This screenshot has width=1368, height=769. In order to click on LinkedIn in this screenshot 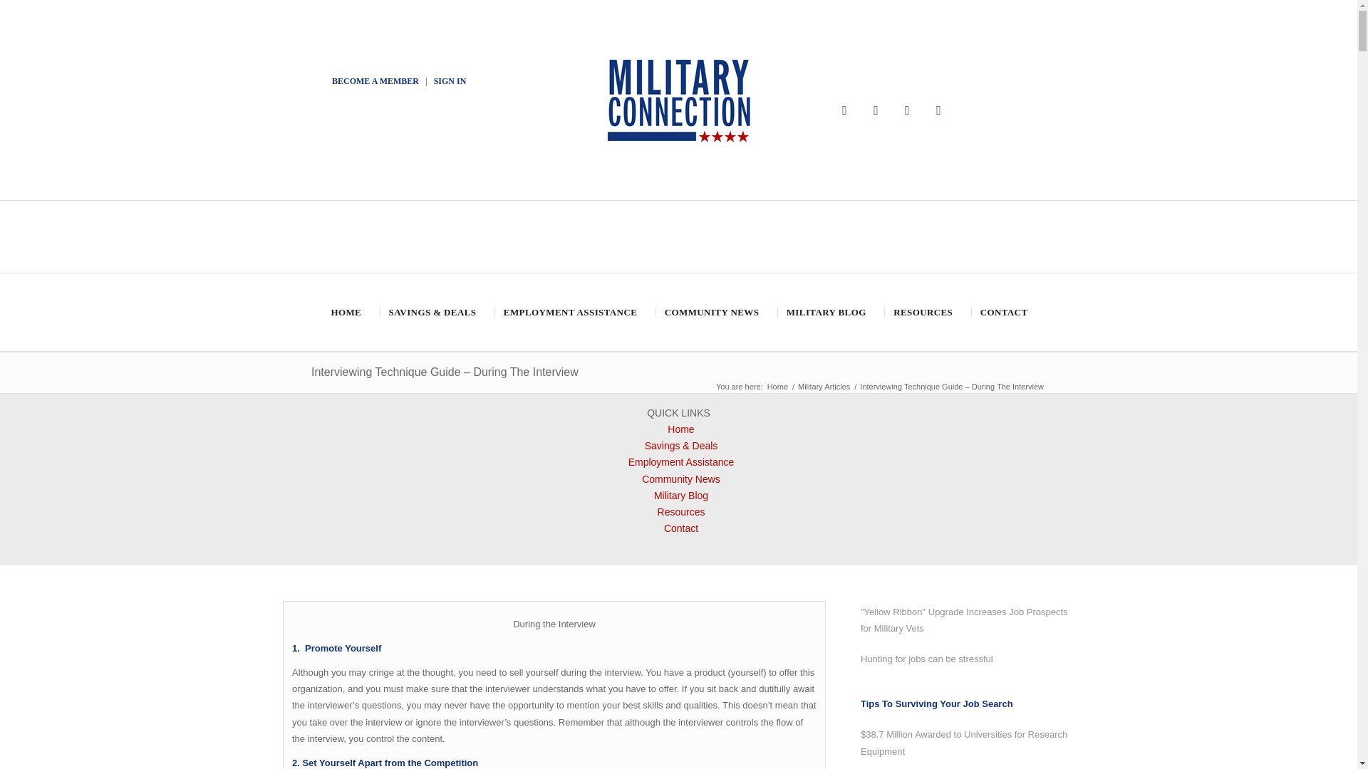, I will do `click(939, 110)`.